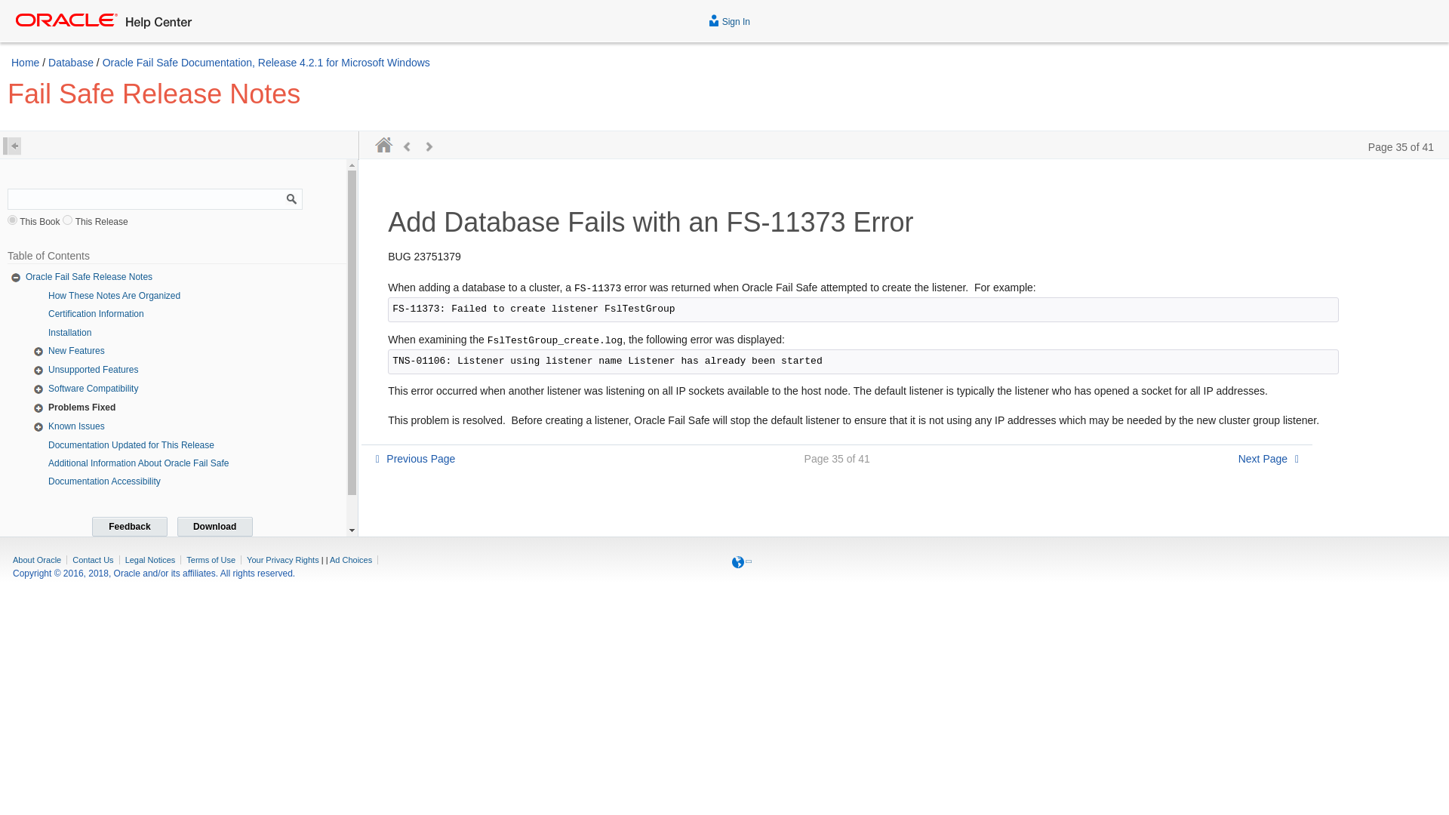  Describe the element at coordinates (69, 333) in the screenshot. I see `Installation` at that location.